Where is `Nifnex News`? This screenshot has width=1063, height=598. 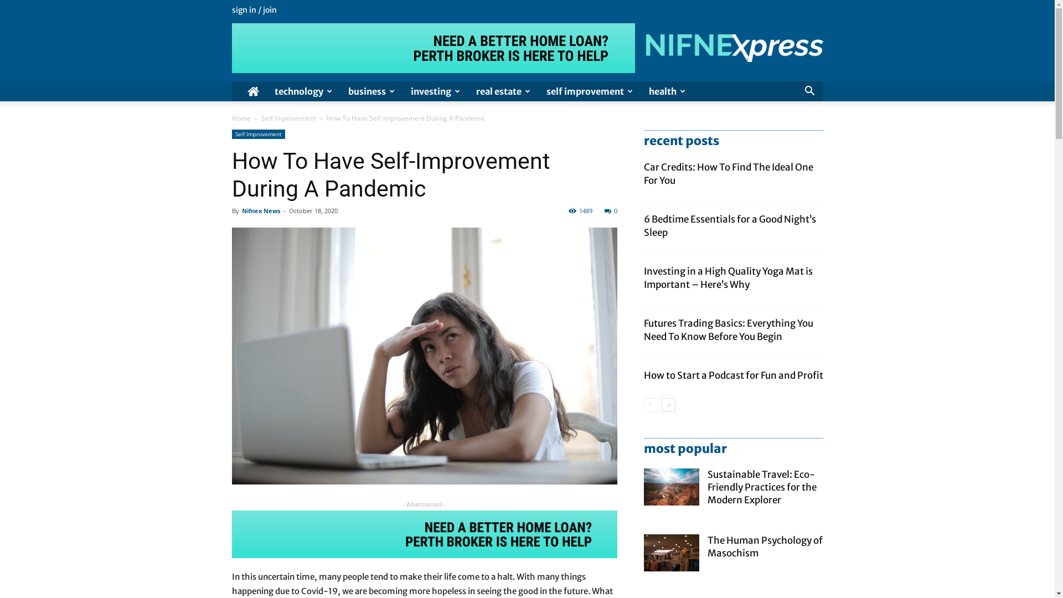 Nifnex News is located at coordinates (260, 210).